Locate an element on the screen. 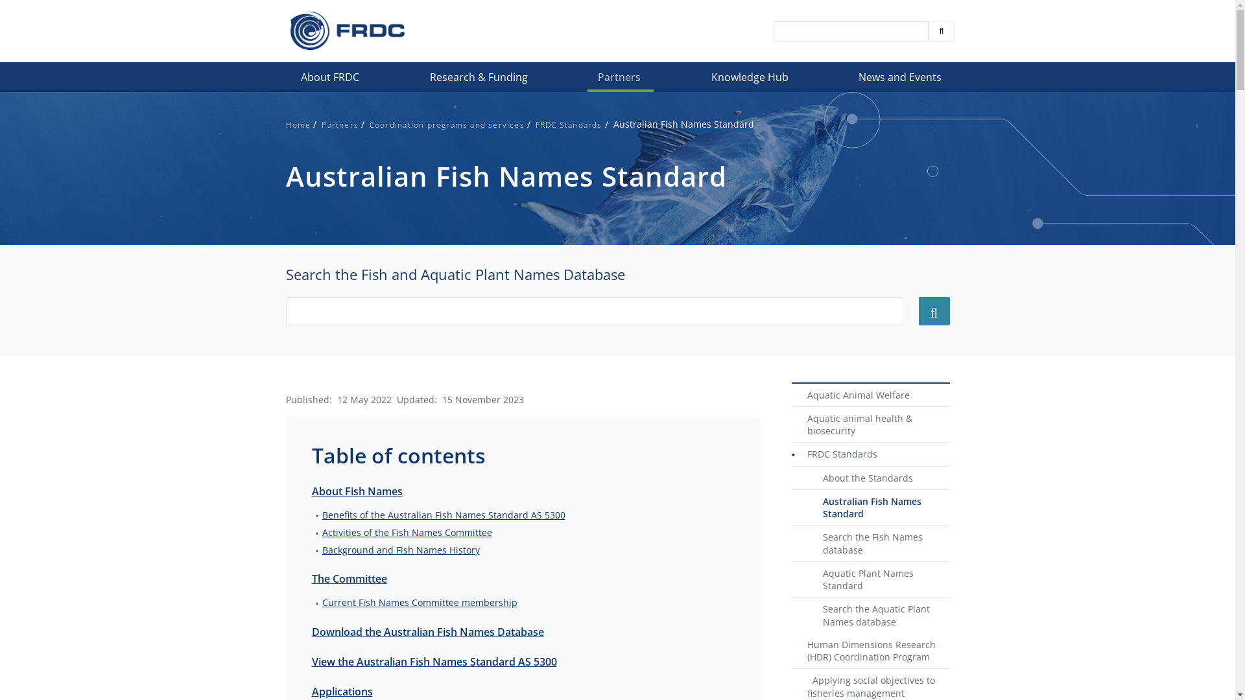 The height and width of the screenshot is (700, 1245). FRDC Standards is located at coordinates (569, 124).